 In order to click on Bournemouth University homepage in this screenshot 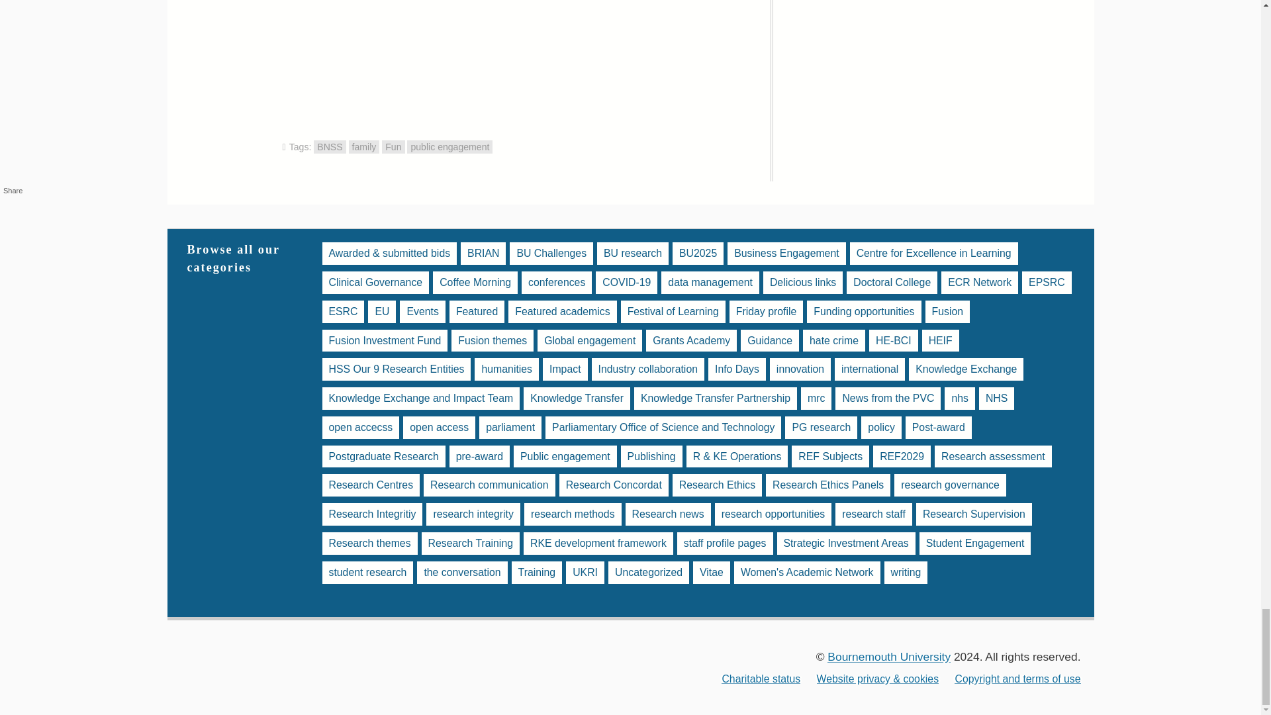, I will do `click(888, 657)`.